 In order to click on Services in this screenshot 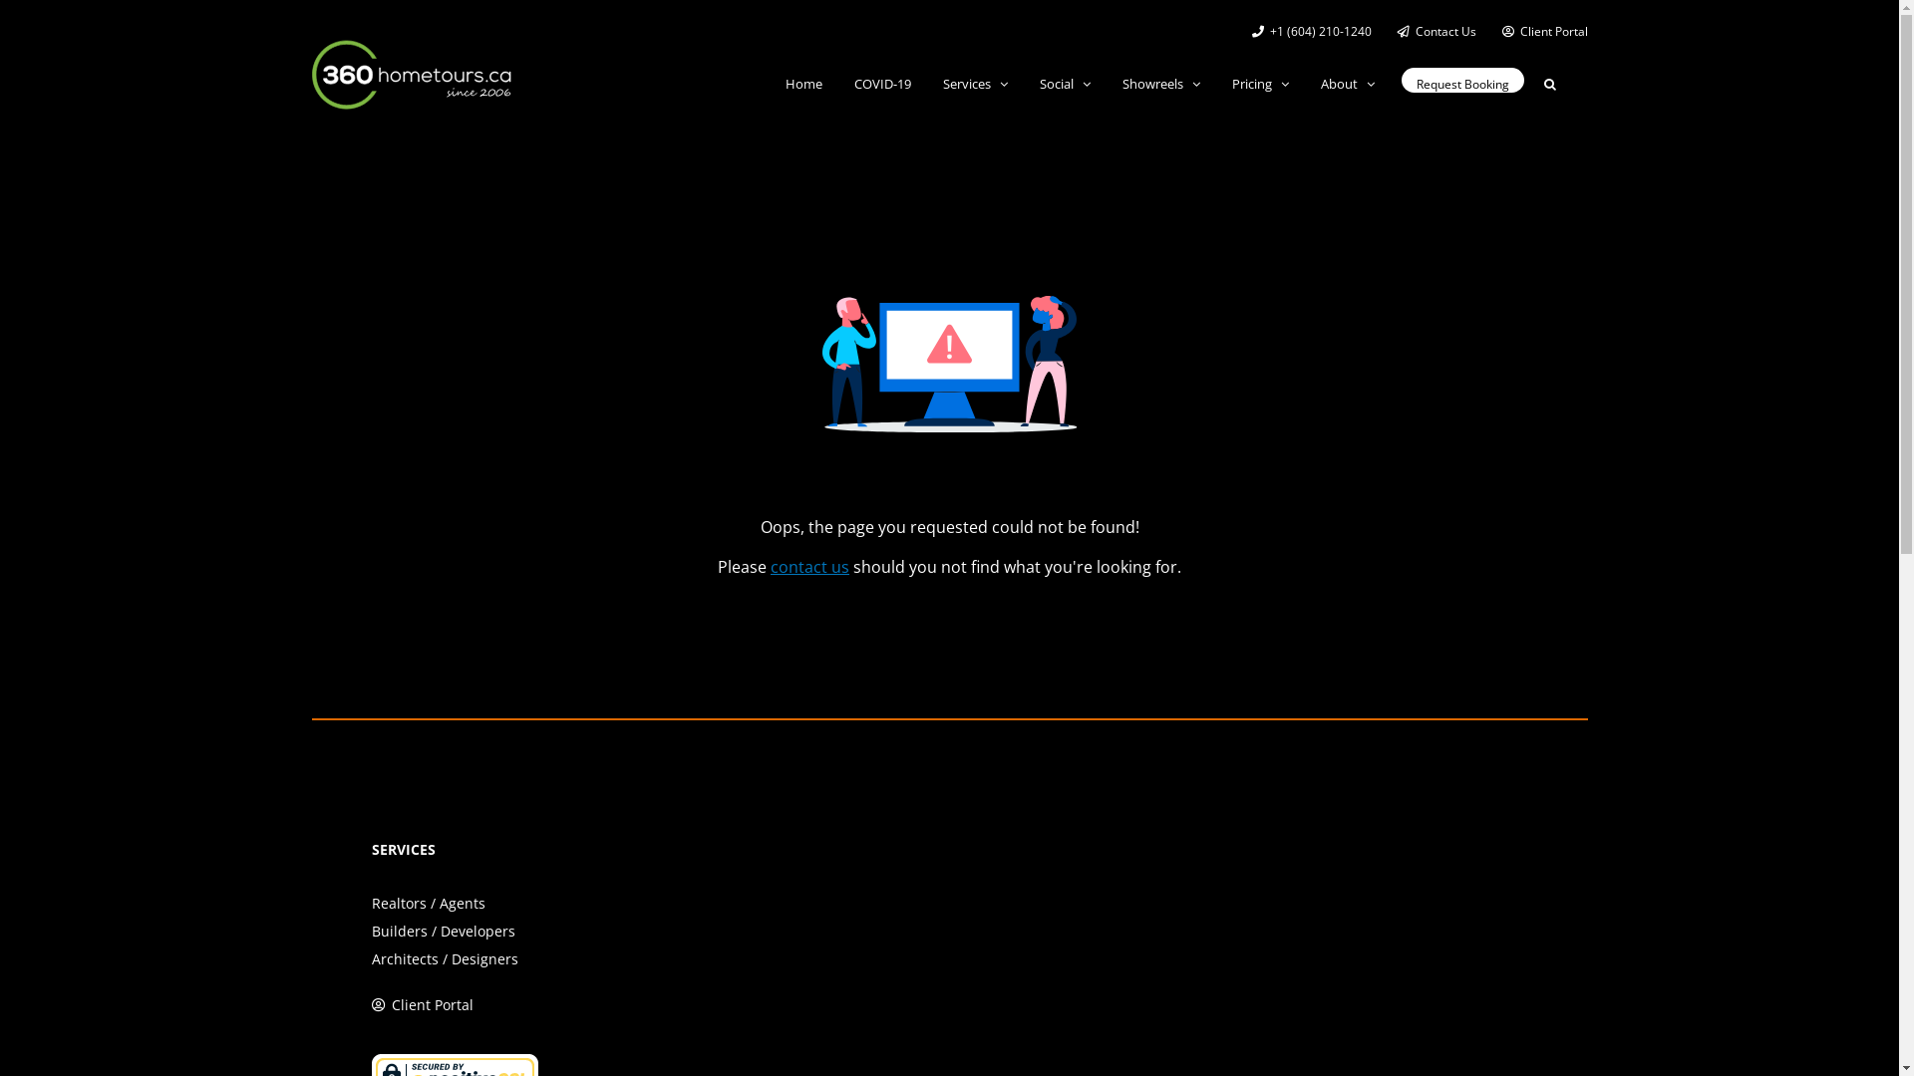, I will do `click(975, 84)`.